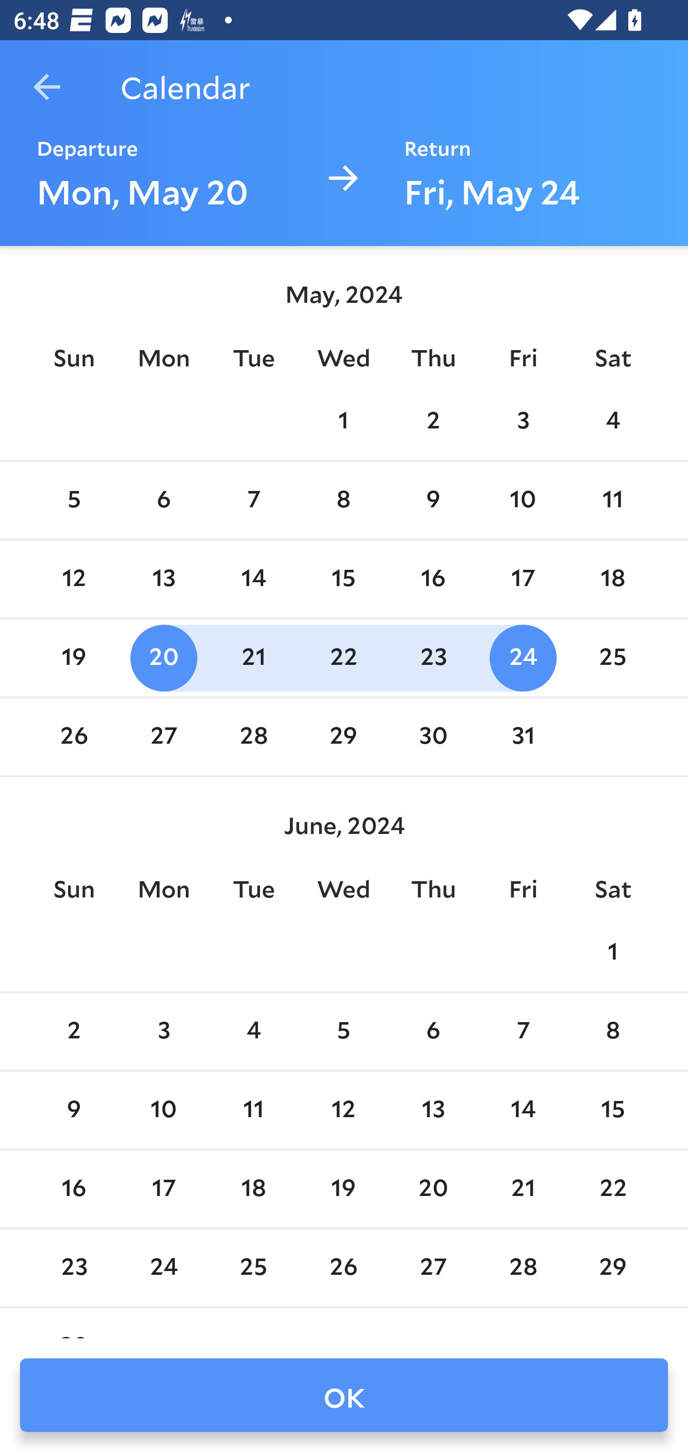 The image size is (688, 1452). Describe the element at coordinates (523, 737) in the screenshot. I see `31` at that location.